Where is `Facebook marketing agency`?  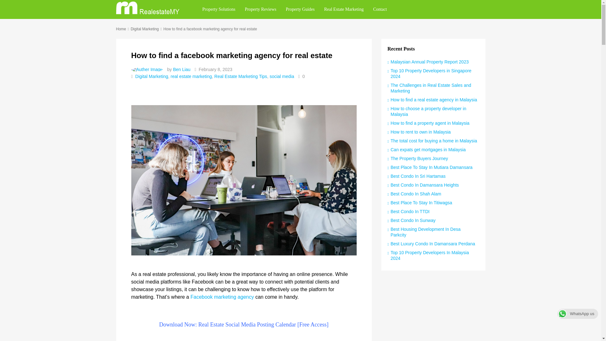 Facebook marketing agency is located at coordinates (222, 297).